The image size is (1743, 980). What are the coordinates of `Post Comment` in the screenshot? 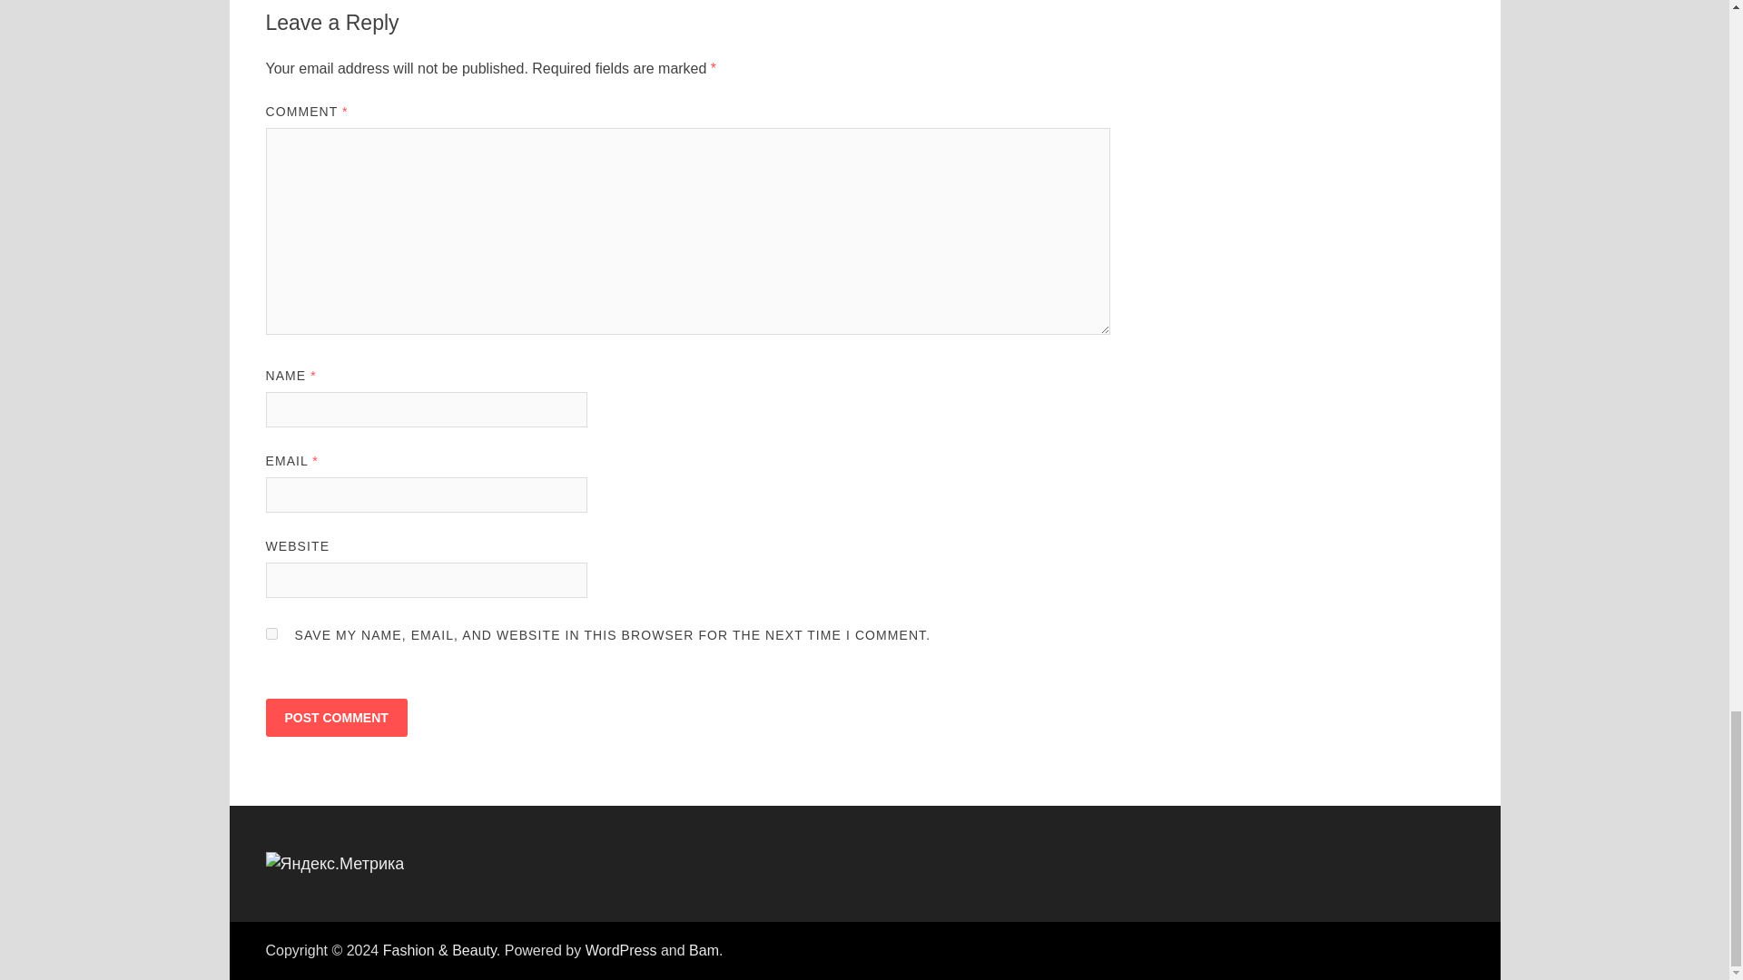 It's located at (335, 718).